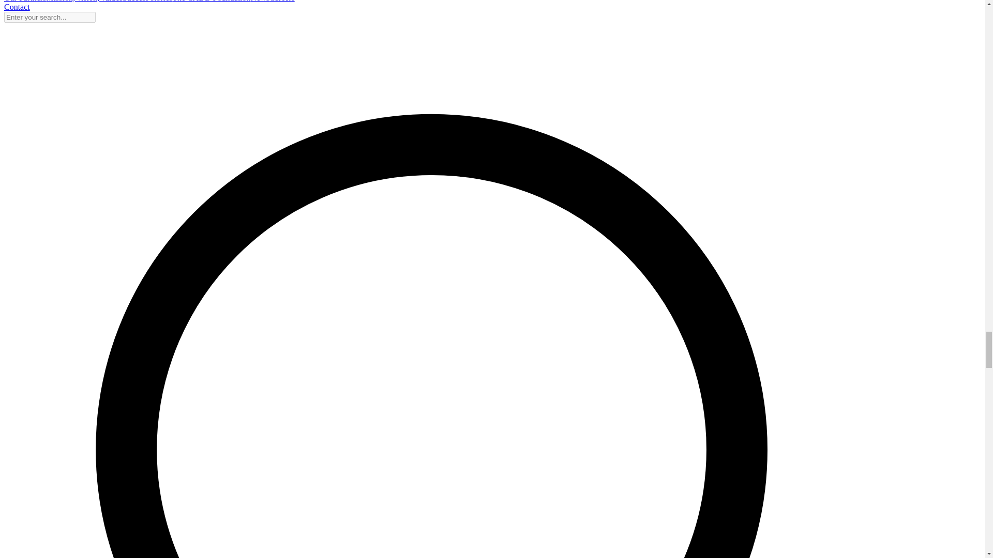 This screenshot has height=558, width=993. What do you see at coordinates (260, 1) in the screenshot?
I see `News` at bounding box center [260, 1].